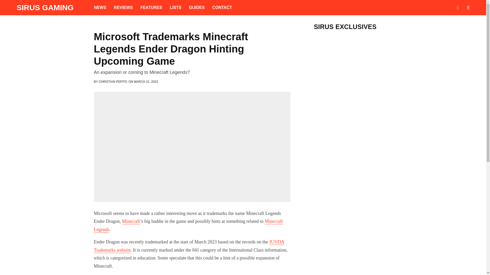 The height and width of the screenshot is (275, 490). What do you see at coordinates (197, 8) in the screenshot?
I see `GUIDES` at bounding box center [197, 8].